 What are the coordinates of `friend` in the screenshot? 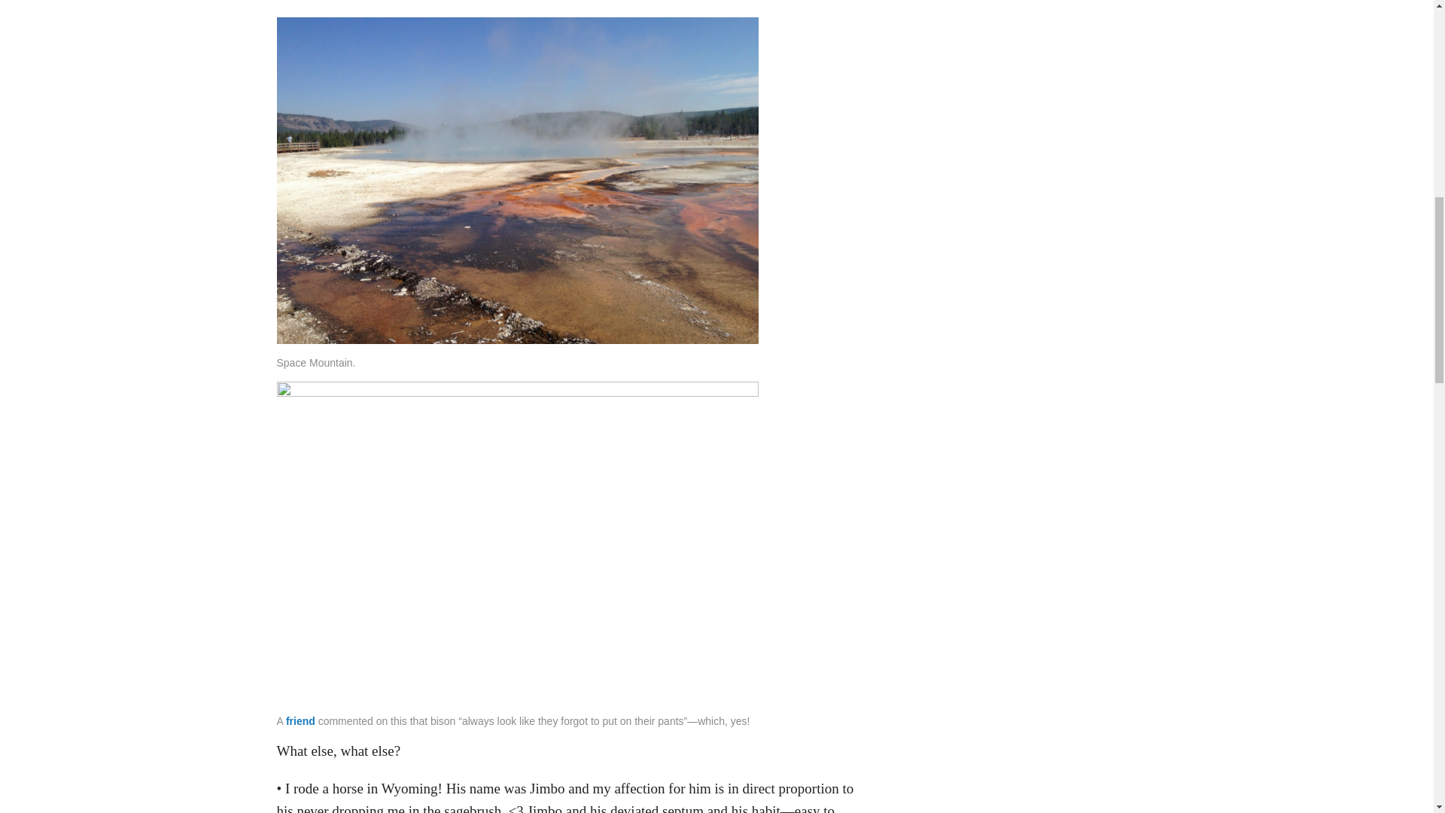 It's located at (300, 721).